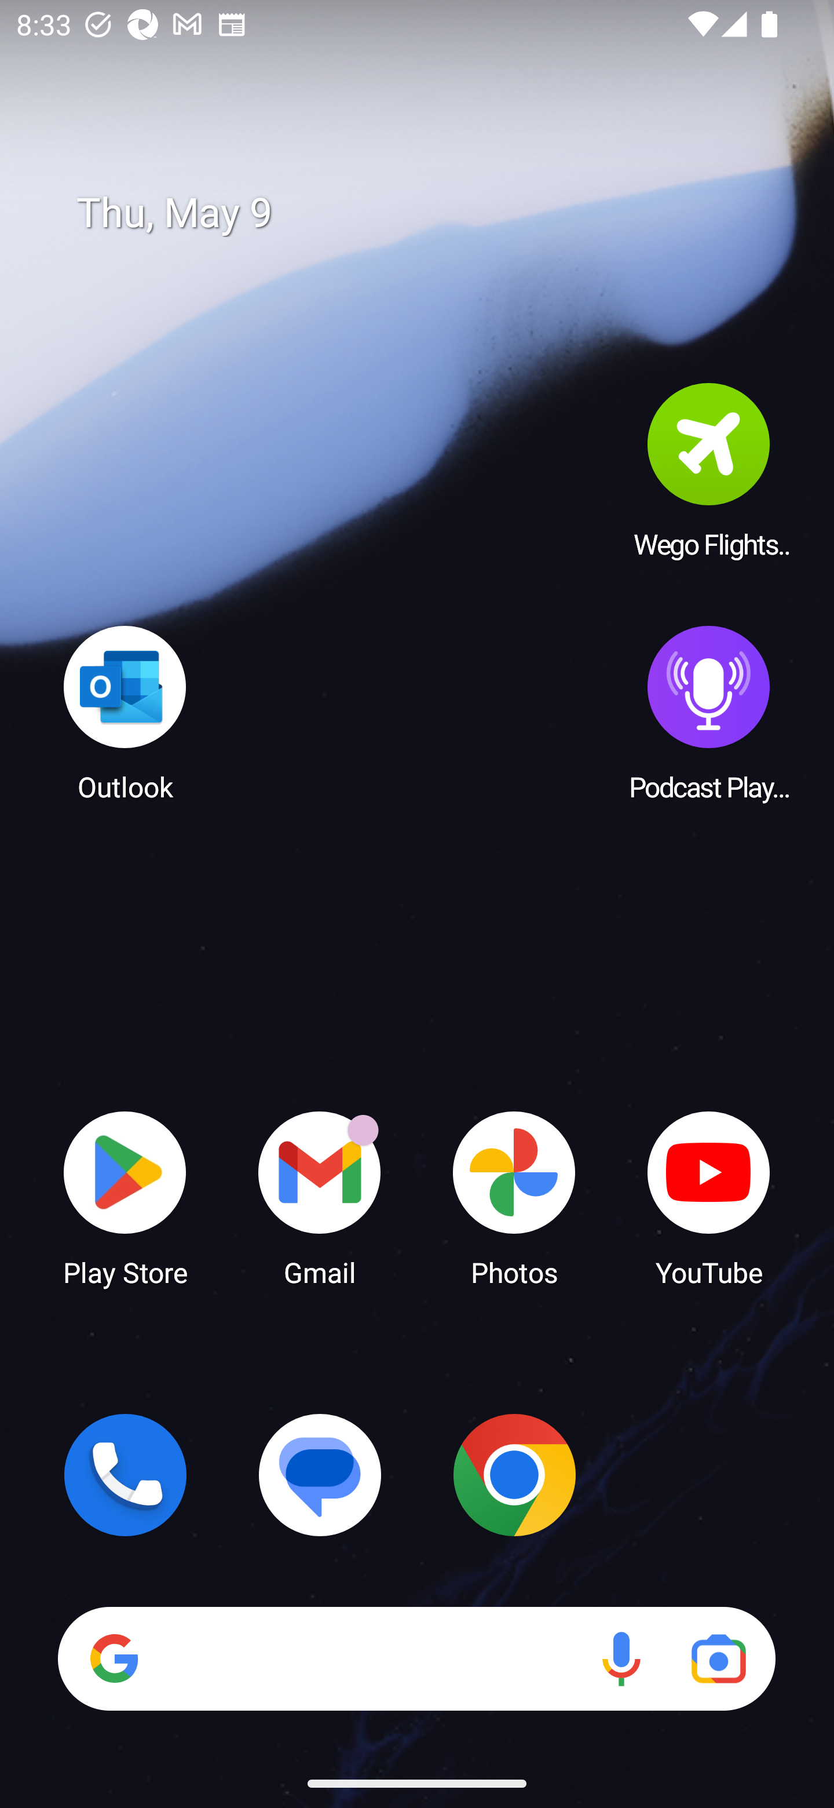 The image size is (834, 1808). What do you see at coordinates (125, 1197) in the screenshot?
I see `Play Store` at bounding box center [125, 1197].